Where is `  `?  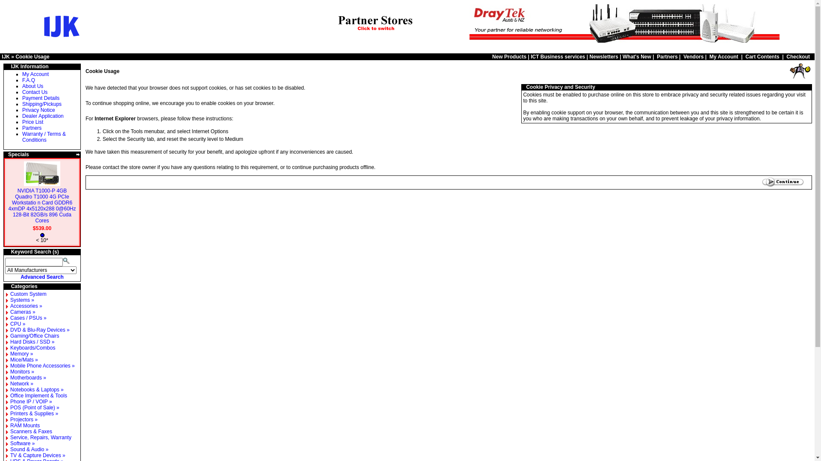    is located at coordinates (810, 87).